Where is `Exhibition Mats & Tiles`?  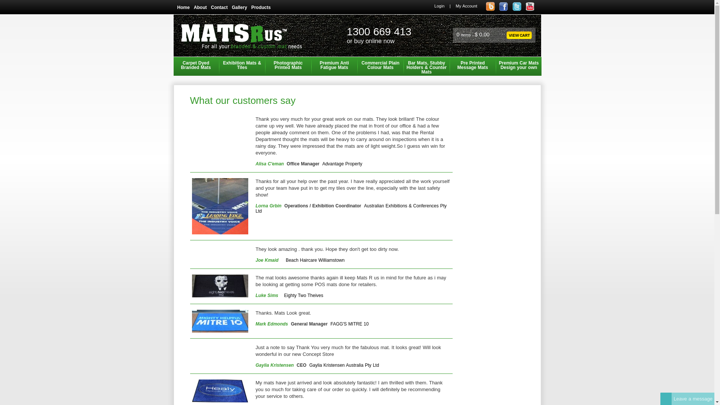 Exhibition Mats & Tiles is located at coordinates (242, 66).